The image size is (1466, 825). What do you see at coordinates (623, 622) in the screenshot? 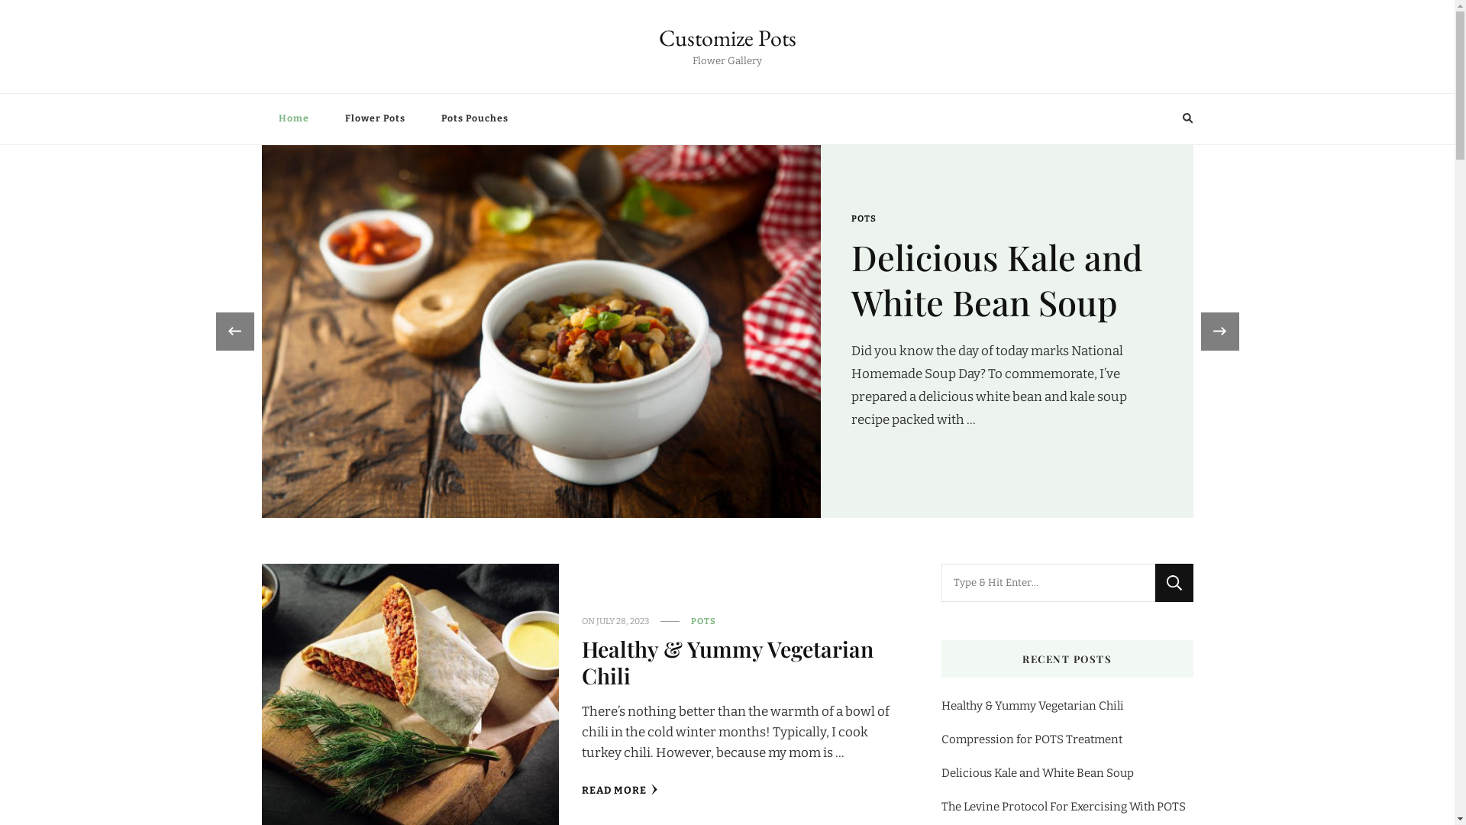
I see `JULY 28, 2023` at bounding box center [623, 622].